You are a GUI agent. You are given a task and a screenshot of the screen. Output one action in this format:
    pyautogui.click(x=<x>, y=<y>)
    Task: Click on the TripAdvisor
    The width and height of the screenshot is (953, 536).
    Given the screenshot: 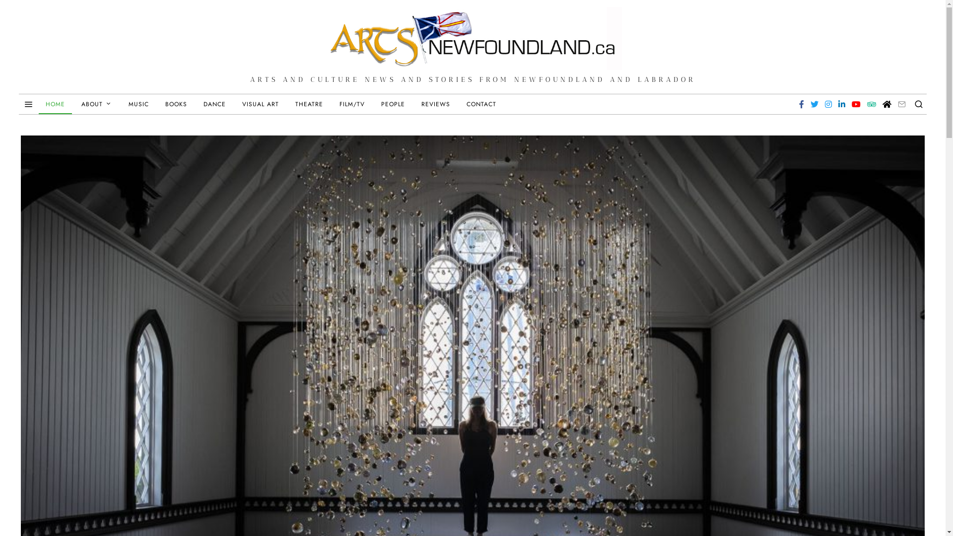 What is the action you would take?
    pyautogui.click(x=872, y=104)
    